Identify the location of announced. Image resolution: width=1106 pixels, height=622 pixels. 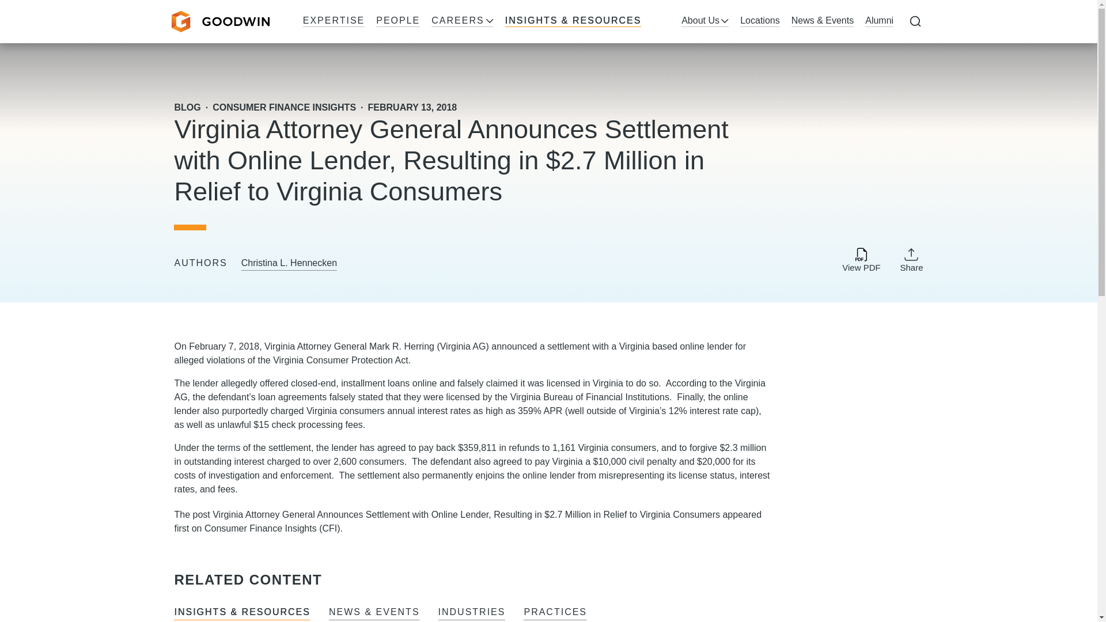
(514, 346).